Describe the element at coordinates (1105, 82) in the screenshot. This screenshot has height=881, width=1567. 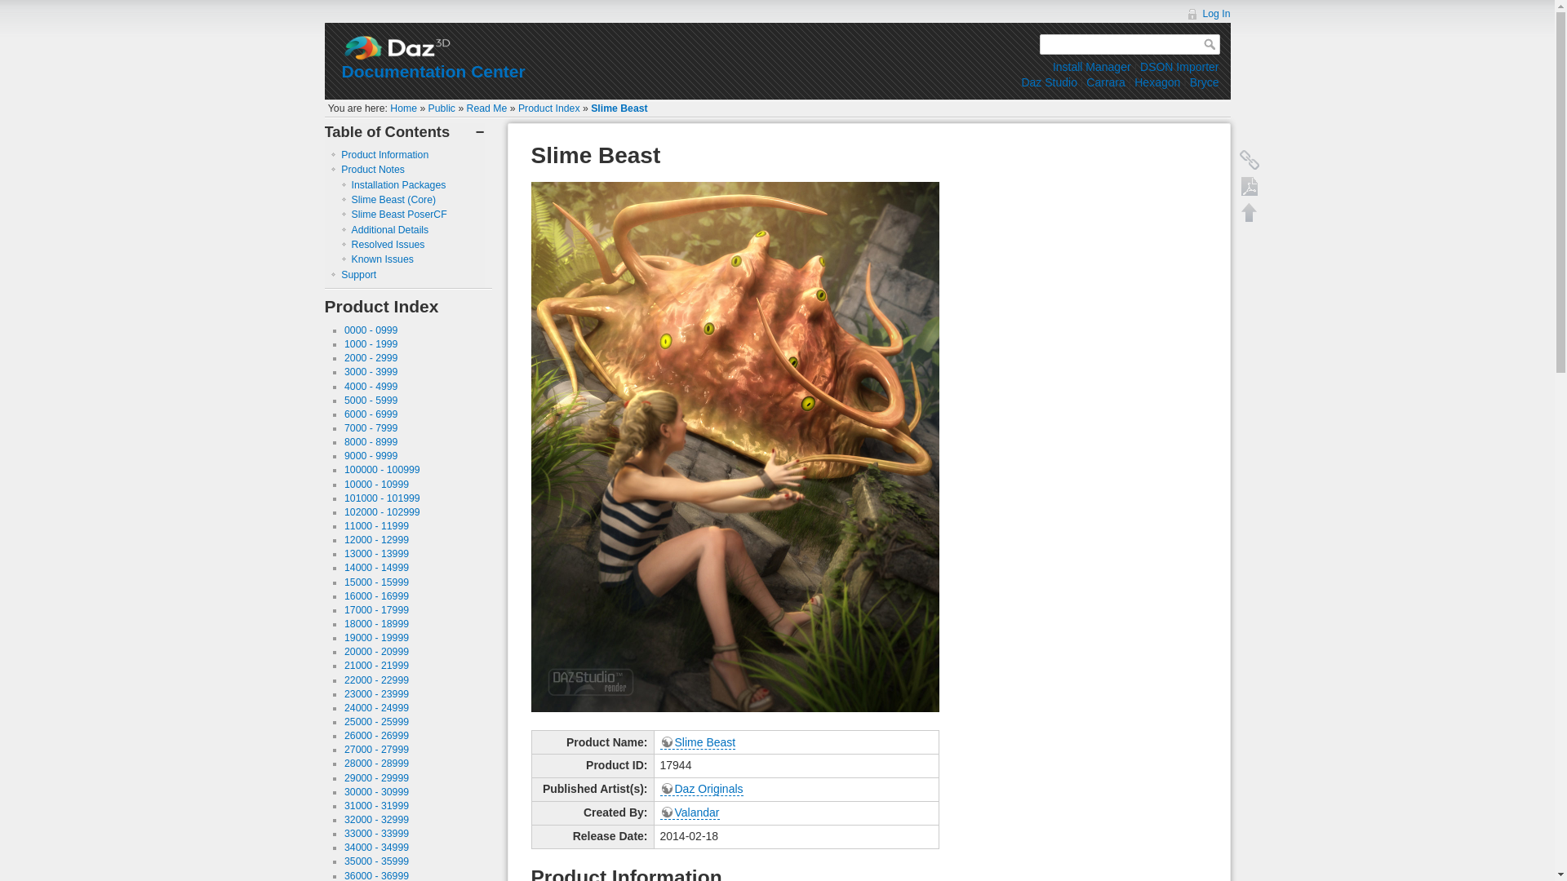
I see `public:software:carrara:start` at that location.